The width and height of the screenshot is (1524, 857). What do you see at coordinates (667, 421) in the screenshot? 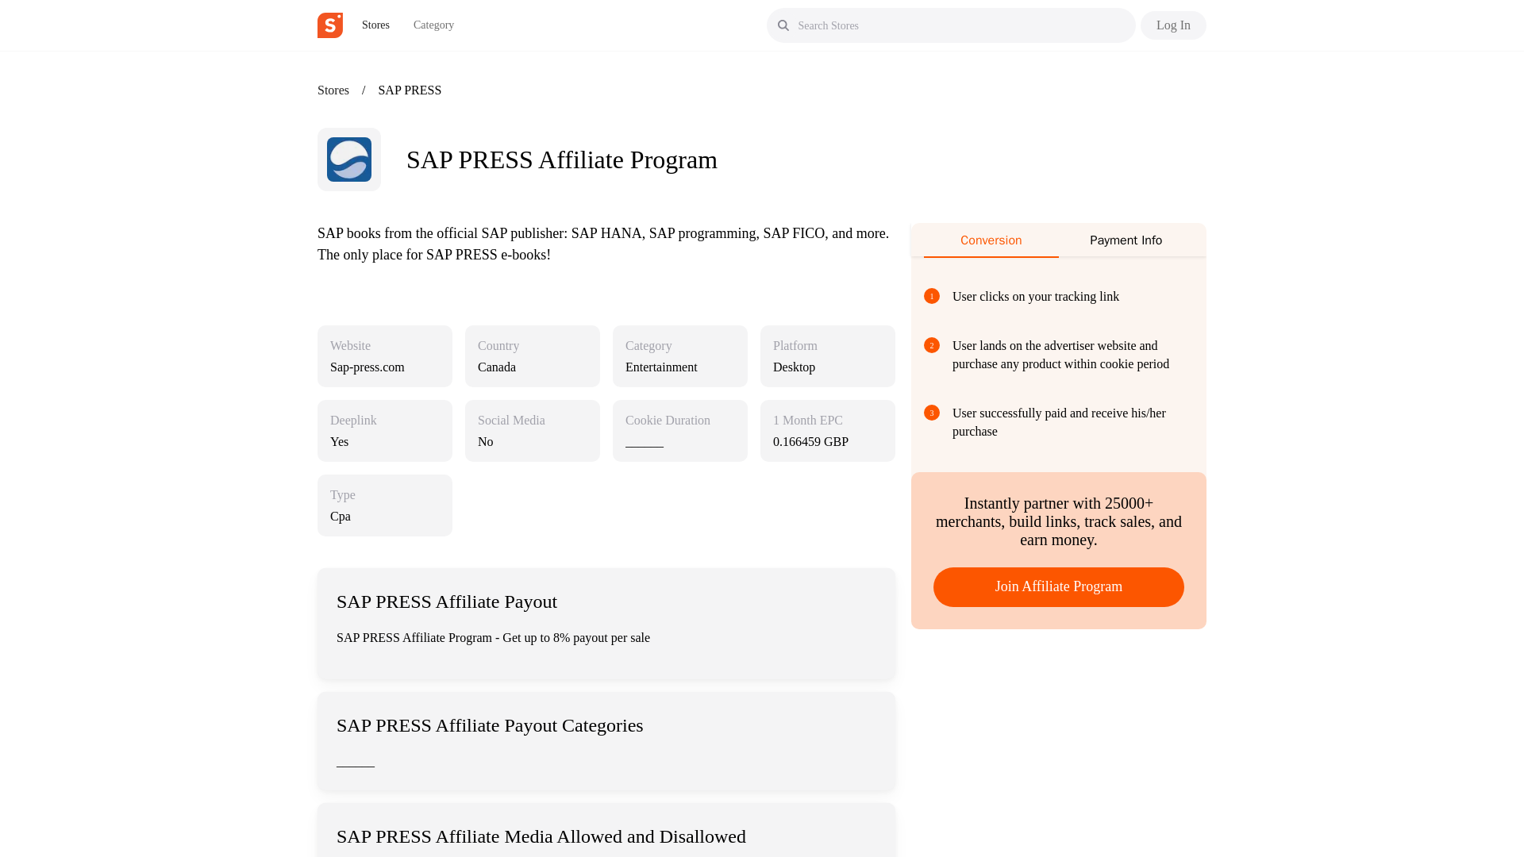
I see `Cookie Duration` at bounding box center [667, 421].